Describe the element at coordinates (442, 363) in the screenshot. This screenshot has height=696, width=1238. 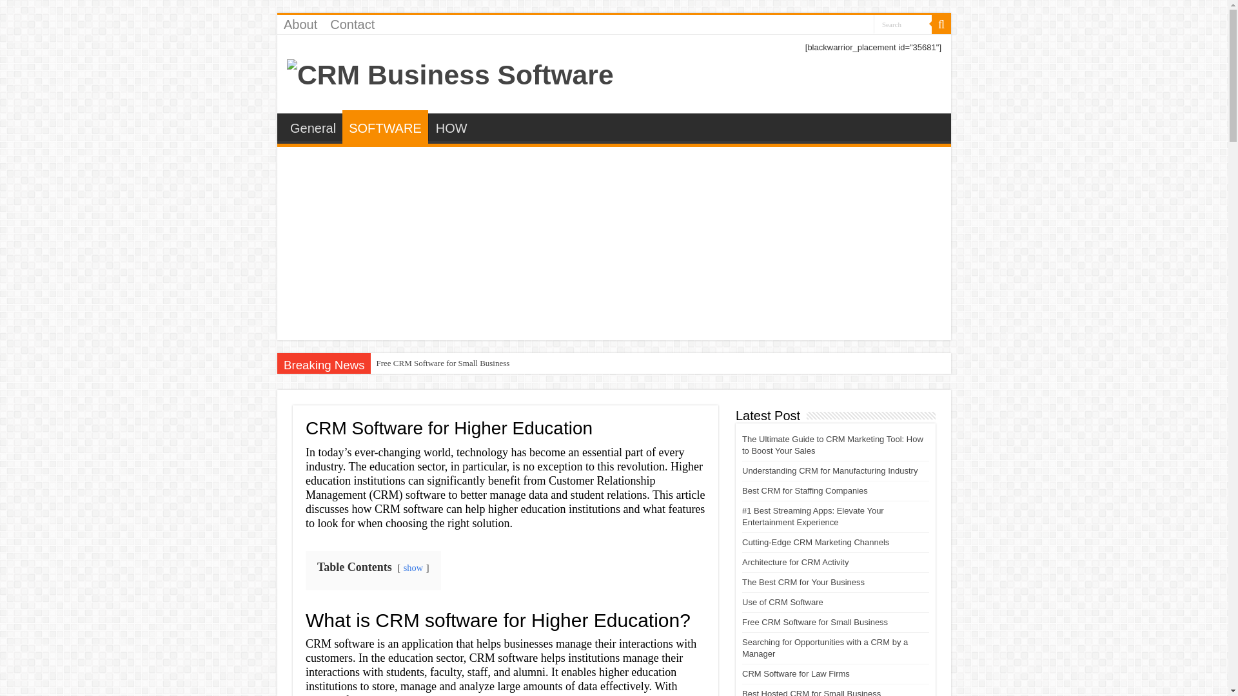
I see `Free CRM Software for Small Business` at that location.